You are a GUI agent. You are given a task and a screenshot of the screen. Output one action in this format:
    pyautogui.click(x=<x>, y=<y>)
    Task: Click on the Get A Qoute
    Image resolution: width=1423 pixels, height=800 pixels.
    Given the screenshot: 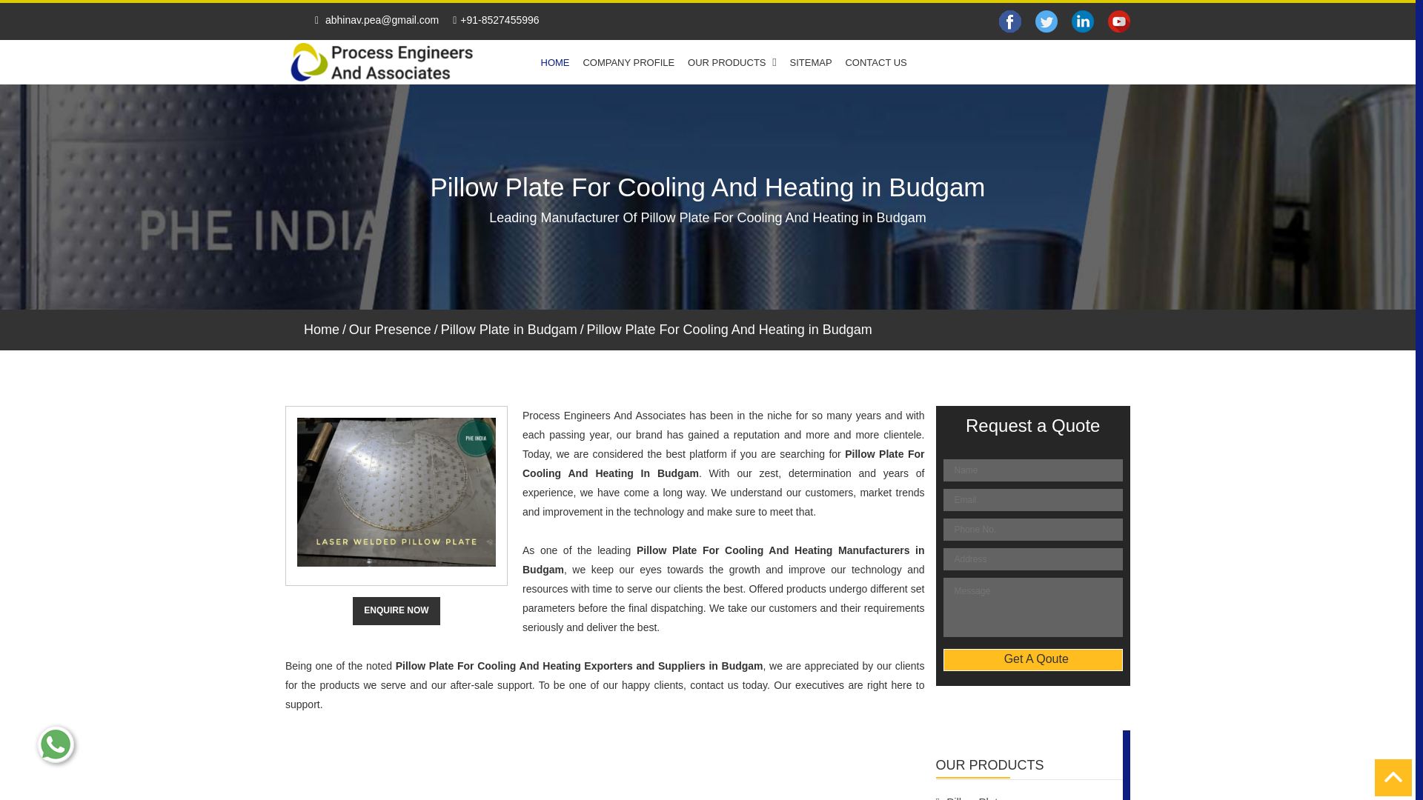 What is the action you would take?
    pyautogui.click(x=1032, y=659)
    